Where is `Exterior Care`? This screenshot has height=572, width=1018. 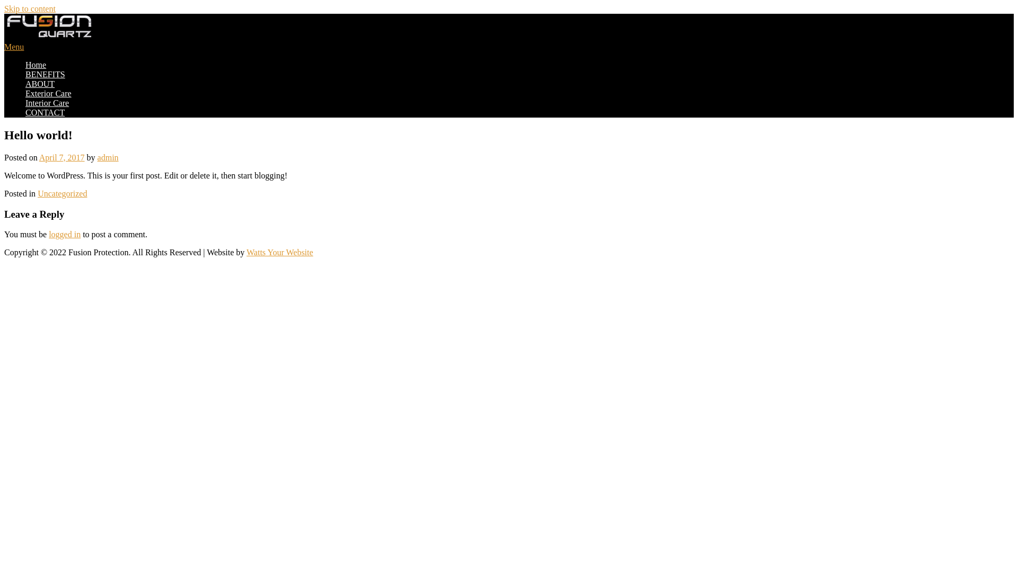
Exterior Care is located at coordinates (49, 93).